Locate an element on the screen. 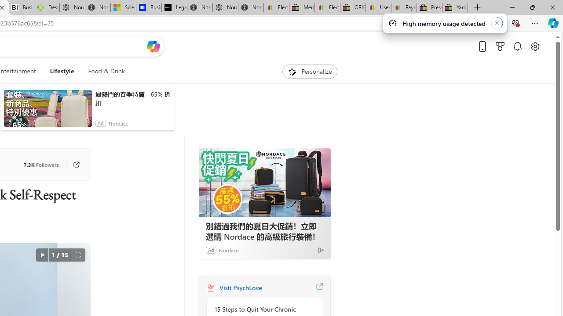 Image resolution: width=563 pixels, height=316 pixels. Food & Drink is located at coordinates (106, 71).